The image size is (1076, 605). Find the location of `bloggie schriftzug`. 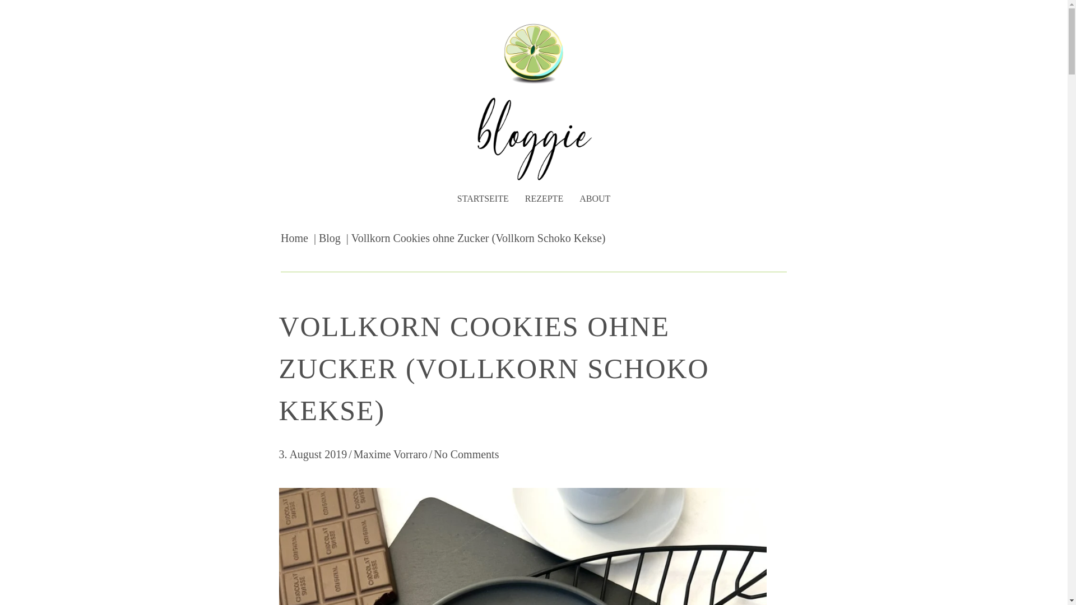

bloggie schriftzug is located at coordinates (534, 139).